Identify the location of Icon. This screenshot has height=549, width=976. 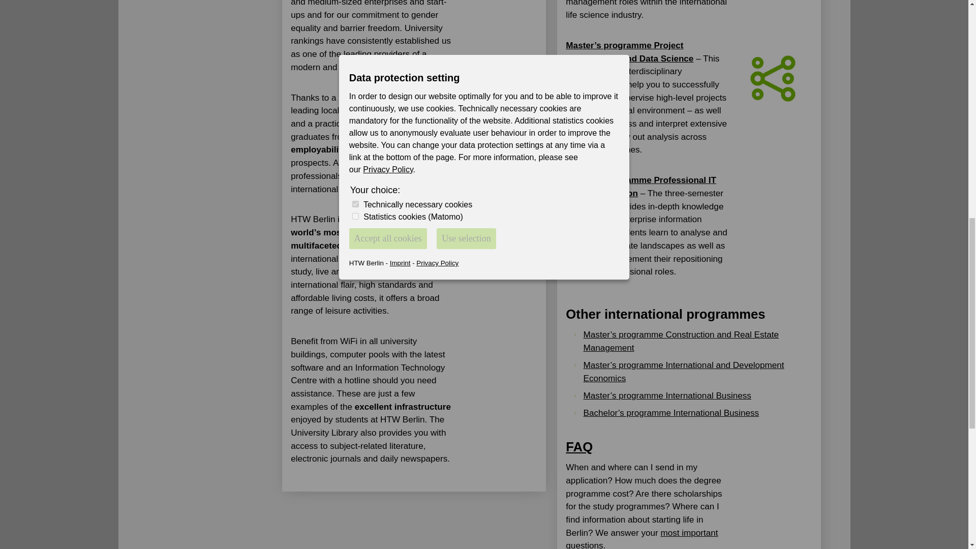
(773, 78).